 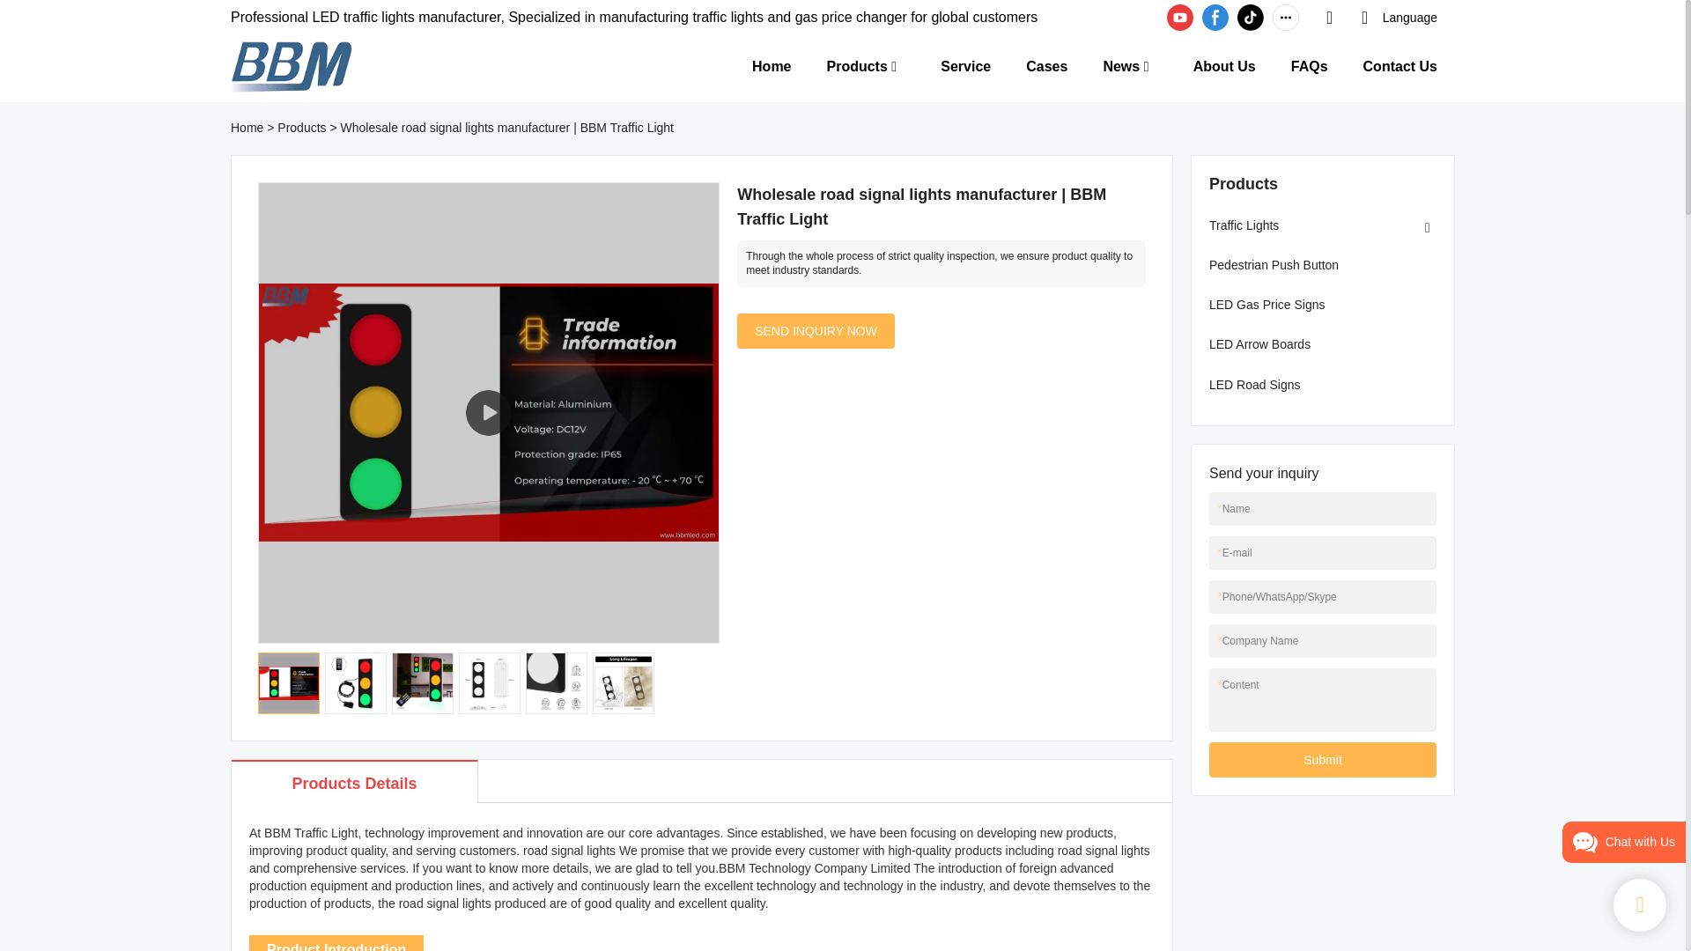 What do you see at coordinates (1046, 65) in the screenshot?
I see `Cases` at bounding box center [1046, 65].